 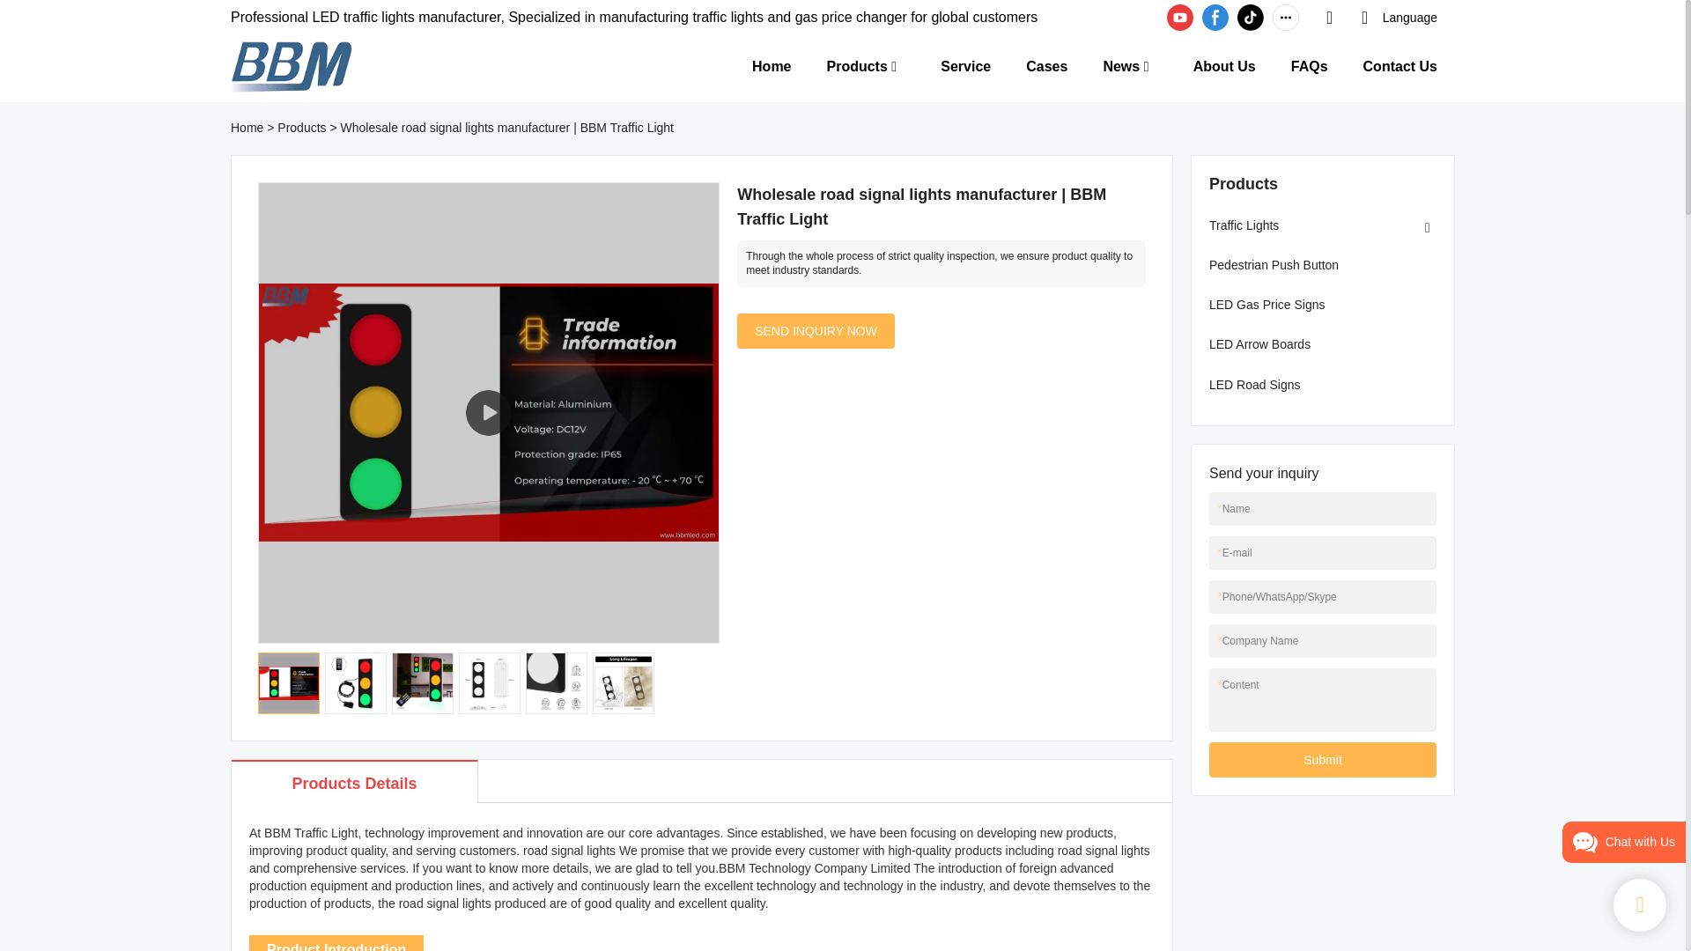 What do you see at coordinates (1046, 65) in the screenshot?
I see `Cases` at bounding box center [1046, 65].